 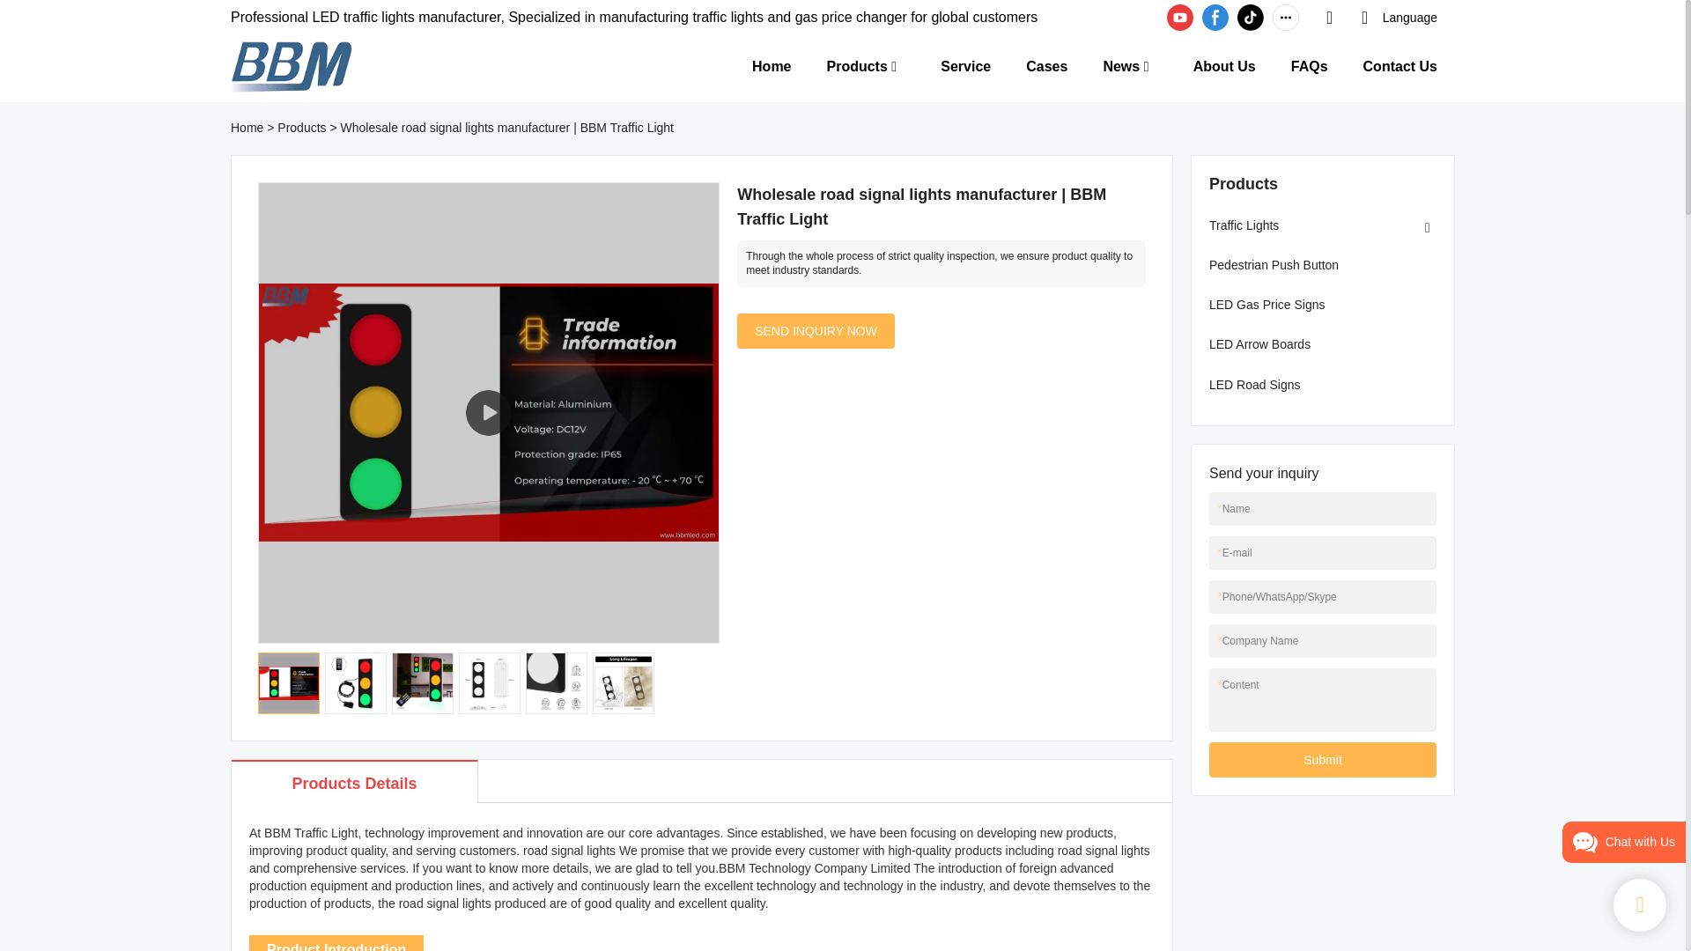 What do you see at coordinates (1046, 65) in the screenshot?
I see `Cases` at bounding box center [1046, 65].